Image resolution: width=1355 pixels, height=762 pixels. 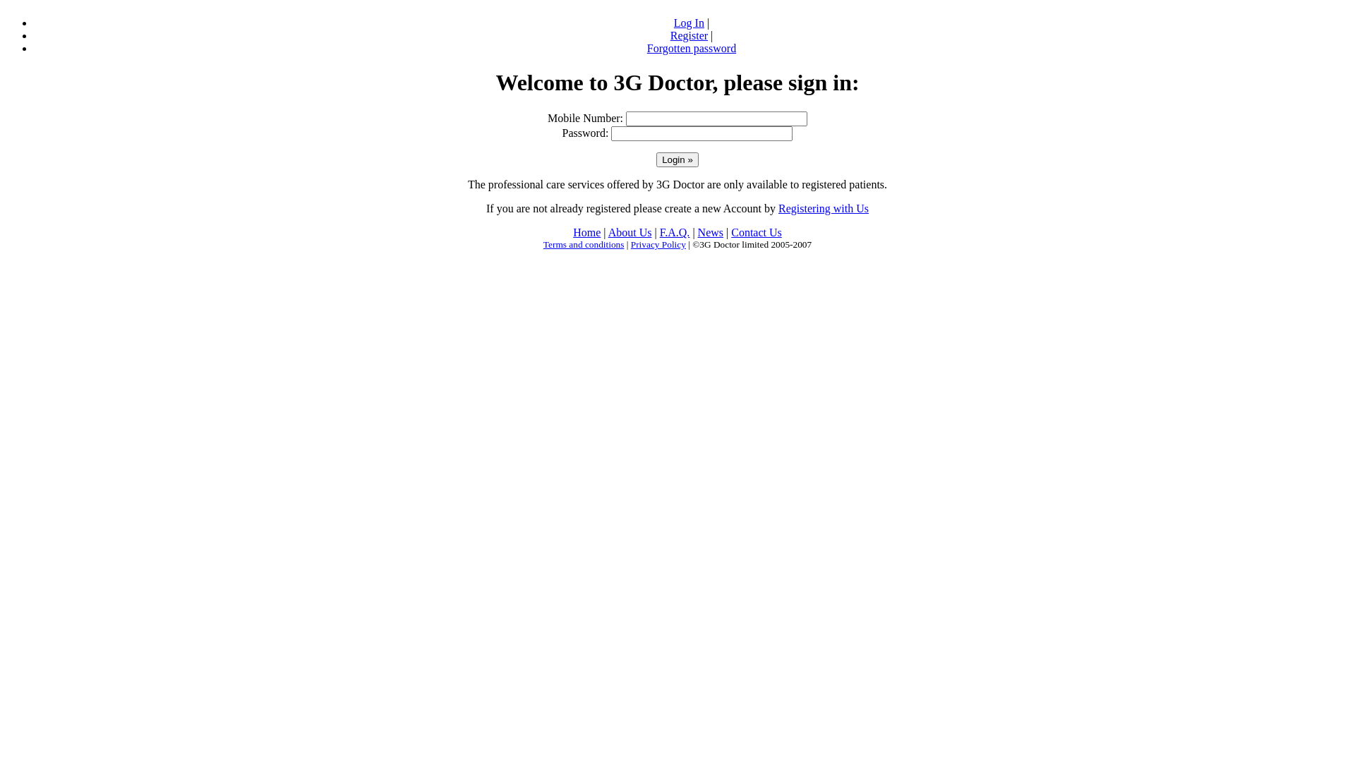 I want to click on Forgotten password, so click(x=692, y=48).